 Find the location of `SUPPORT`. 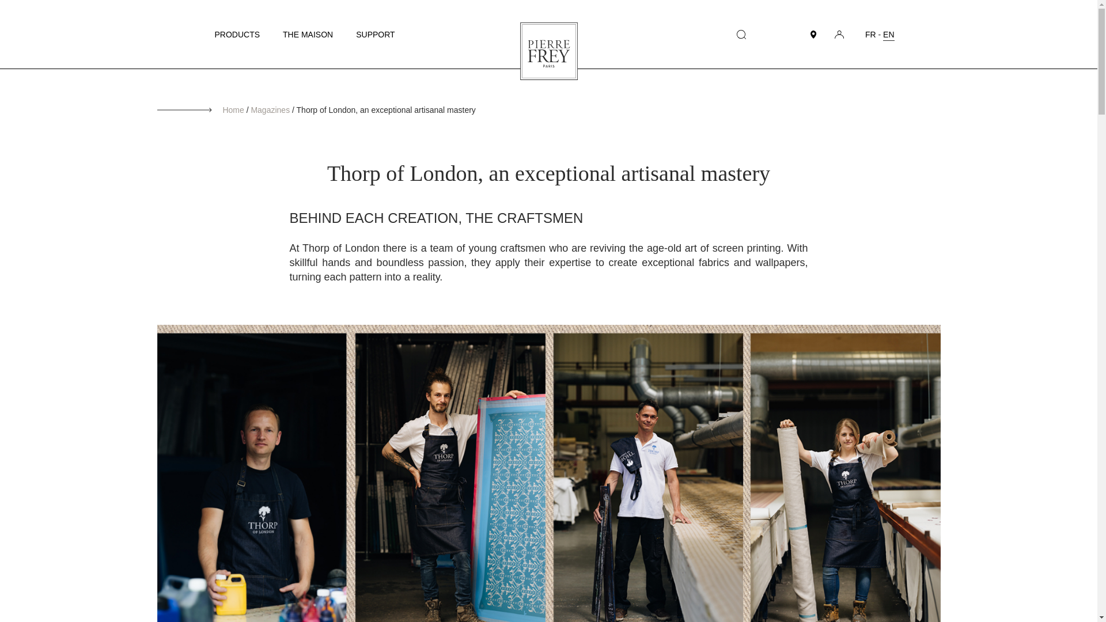

SUPPORT is located at coordinates (376, 35).